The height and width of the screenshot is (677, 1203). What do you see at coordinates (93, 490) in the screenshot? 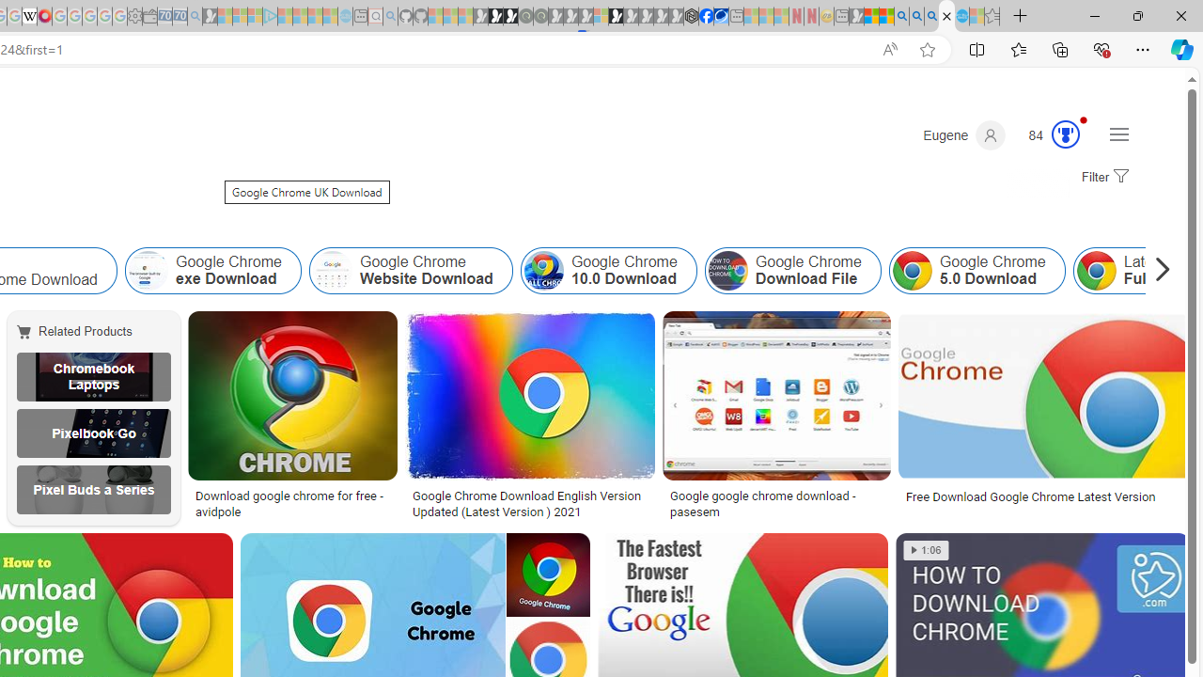
I see `Pixel Buds a Series` at bounding box center [93, 490].